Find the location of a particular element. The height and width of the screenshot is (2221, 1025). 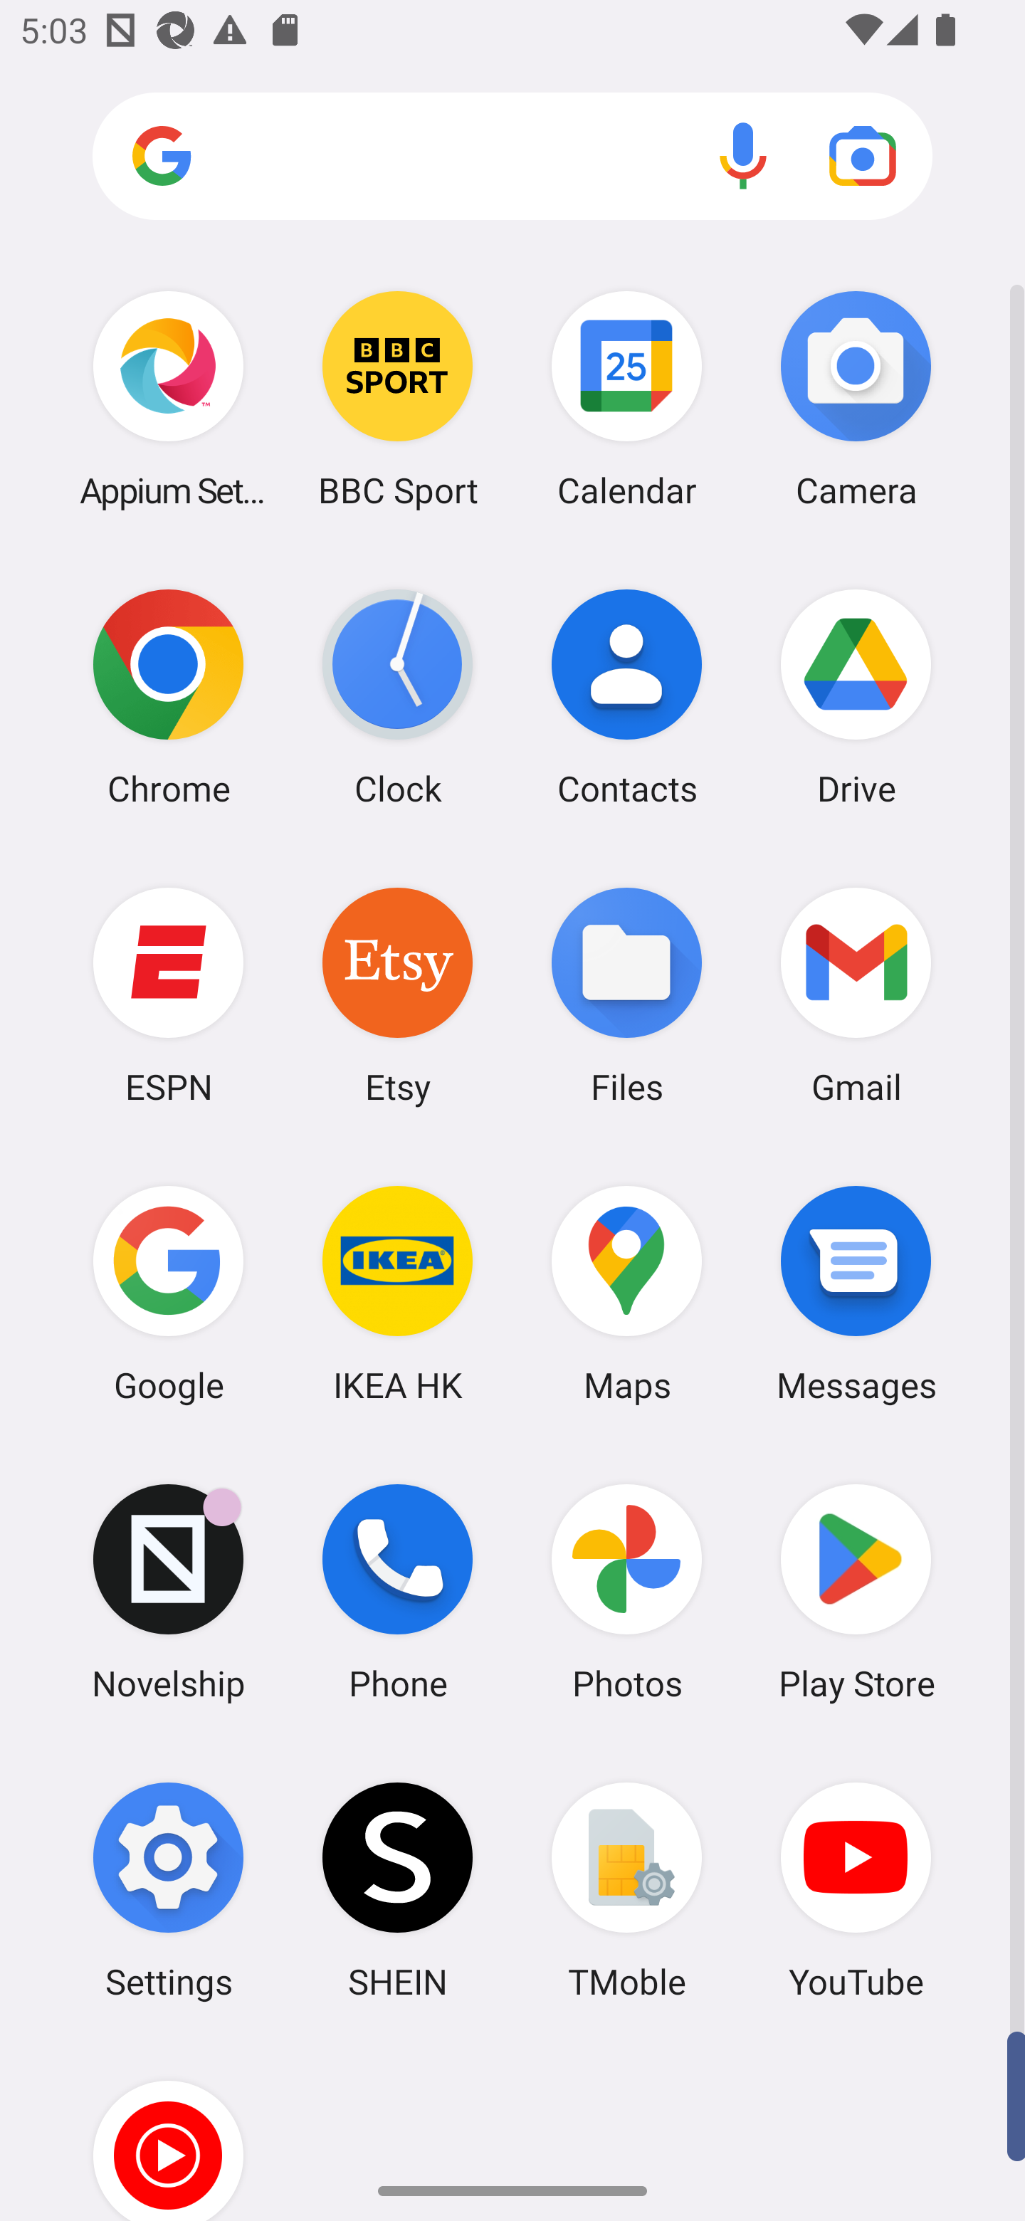

Clock is located at coordinates (397, 697).